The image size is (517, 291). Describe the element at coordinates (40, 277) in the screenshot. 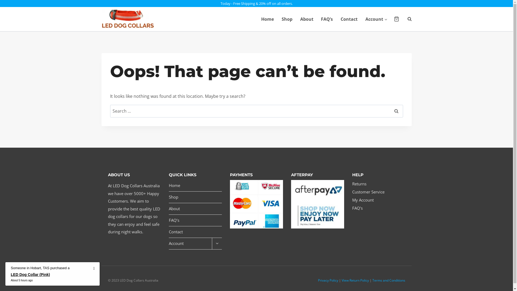

I see `LED Dog Collar (Pink)` at that location.